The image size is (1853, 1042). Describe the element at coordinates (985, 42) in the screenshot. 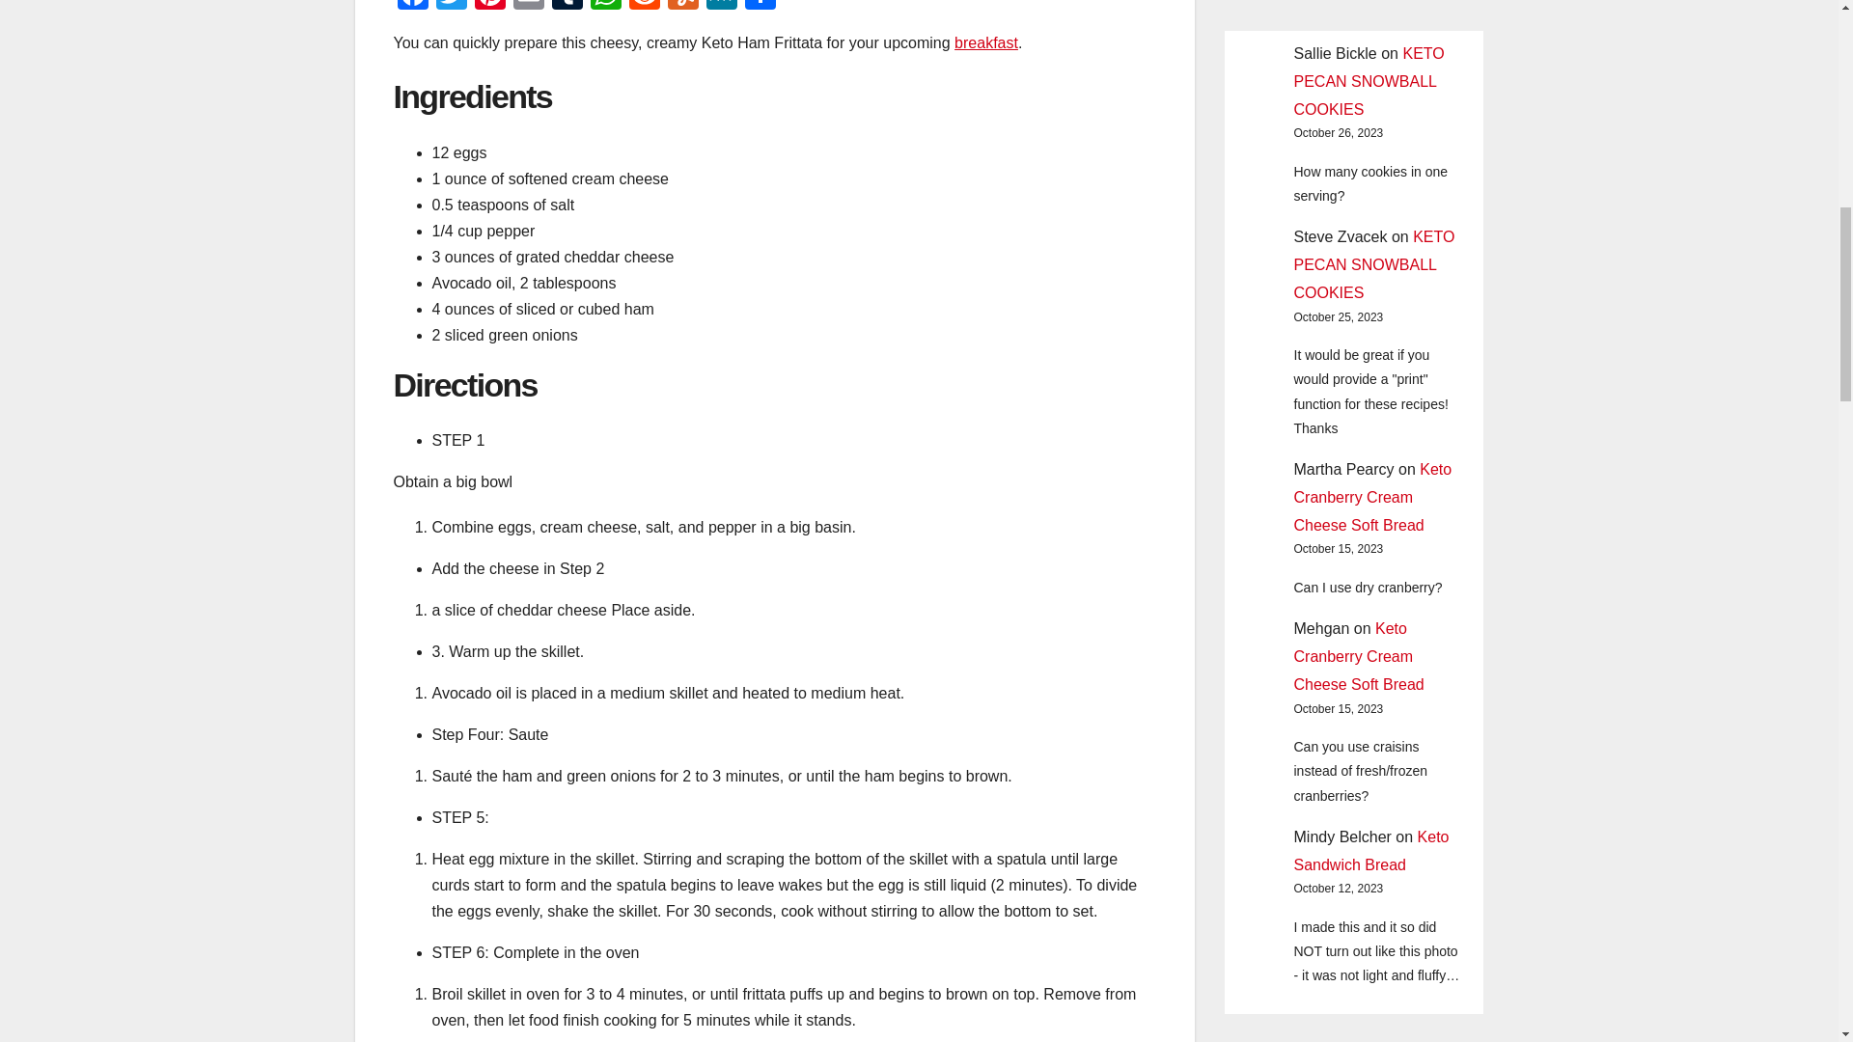

I see `breakfast` at that location.